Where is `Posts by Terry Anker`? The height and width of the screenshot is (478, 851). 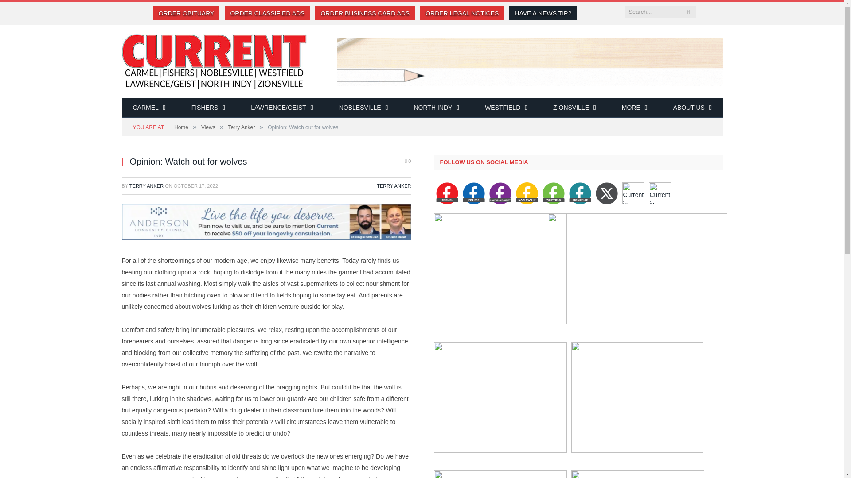
Posts by Terry Anker is located at coordinates (146, 185).